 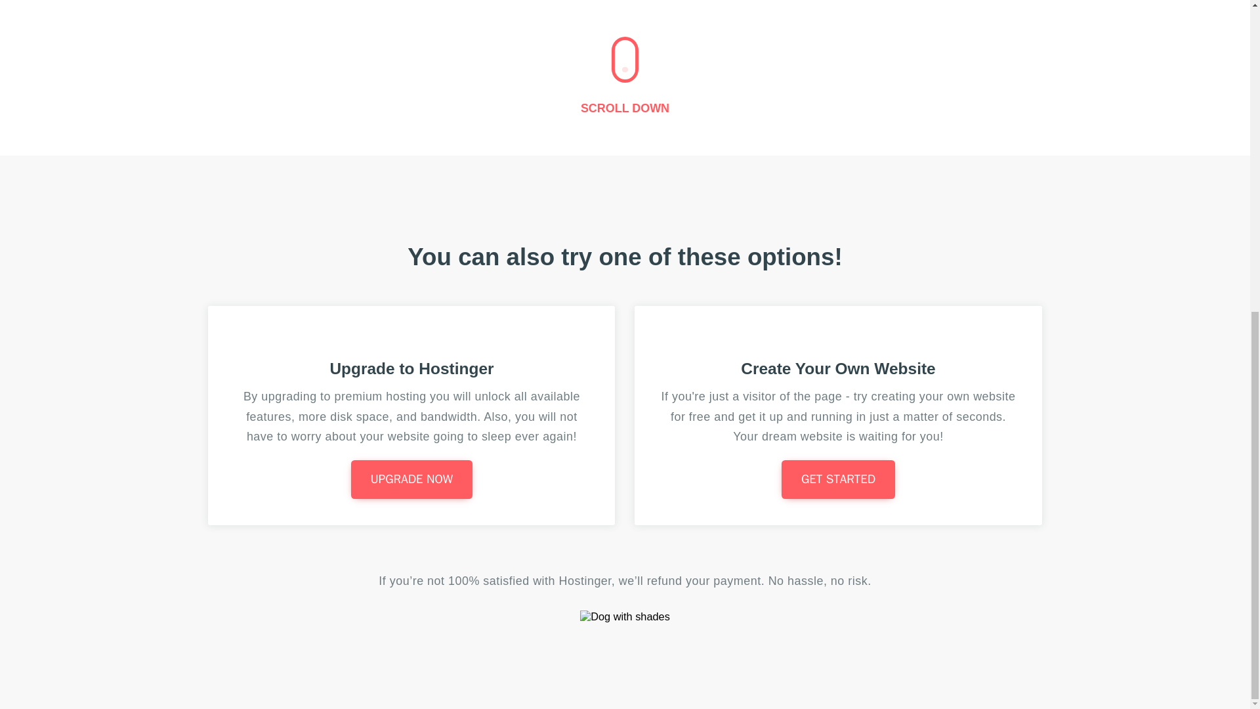 What do you see at coordinates (625, 108) in the screenshot?
I see `SCROLL DOWN` at bounding box center [625, 108].